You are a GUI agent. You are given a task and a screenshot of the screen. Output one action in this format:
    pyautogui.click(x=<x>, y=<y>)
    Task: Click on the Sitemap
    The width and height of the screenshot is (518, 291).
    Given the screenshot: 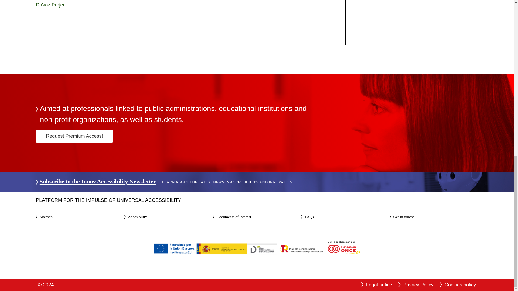 What is the action you would take?
    pyautogui.click(x=46, y=217)
    